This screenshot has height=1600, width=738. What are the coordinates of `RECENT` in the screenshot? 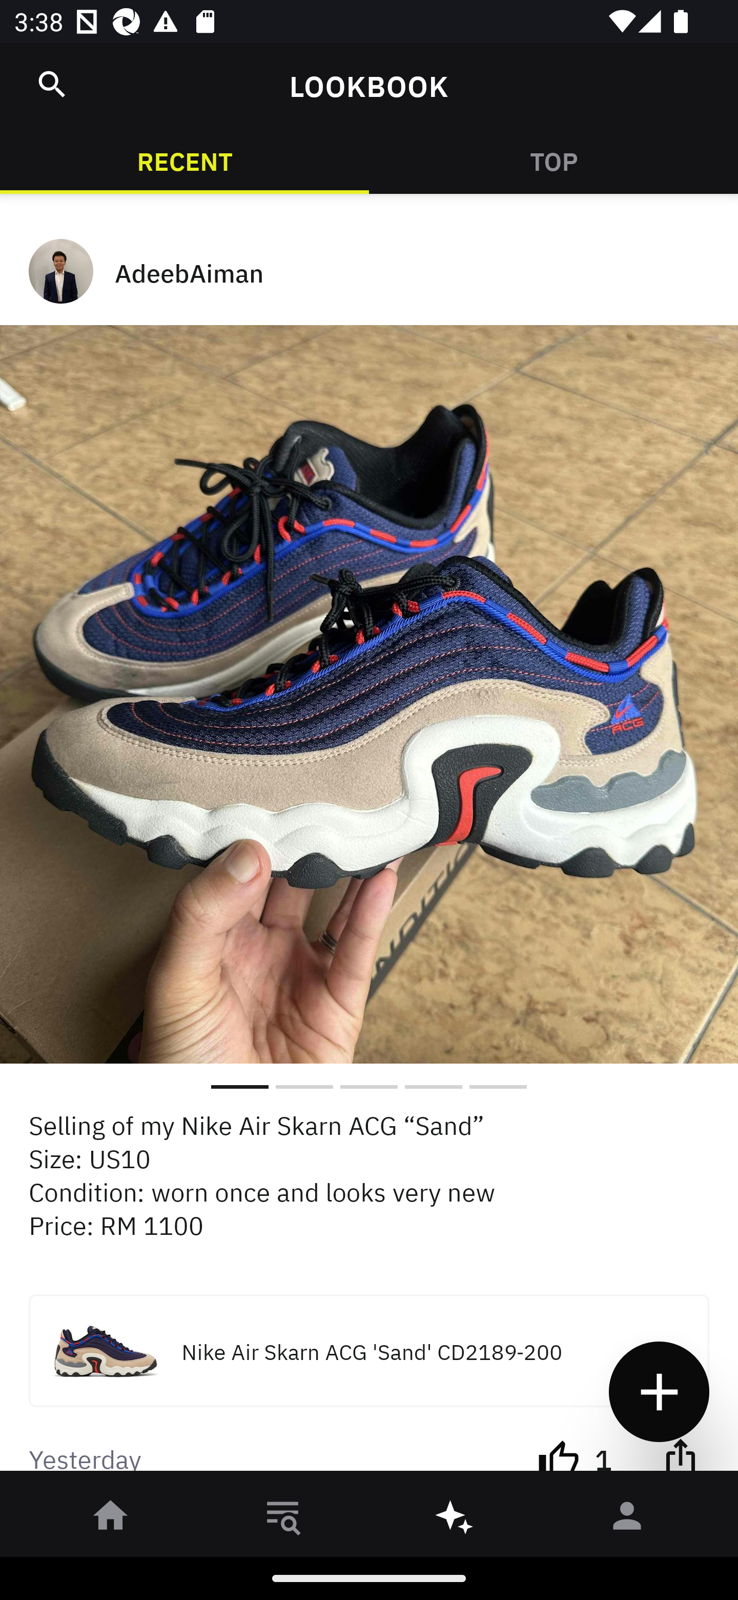 It's located at (184, 160).